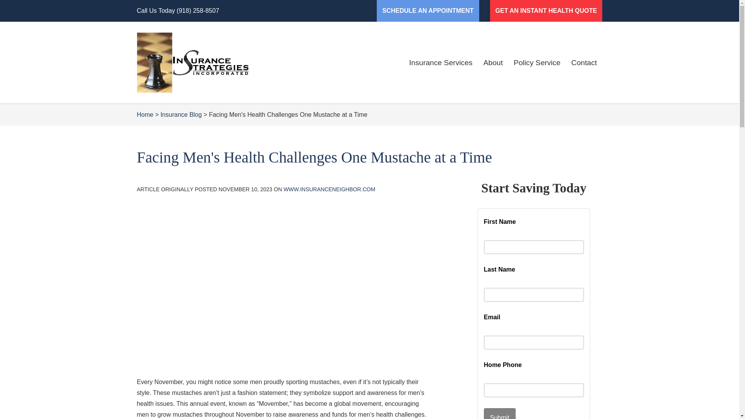  What do you see at coordinates (493, 63) in the screenshot?
I see `About` at bounding box center [493, 63].